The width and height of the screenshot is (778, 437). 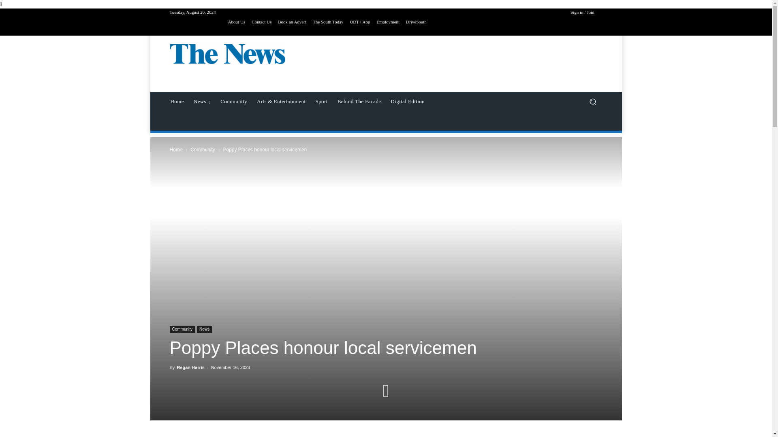 What do you see at coordinates (176, 149) in the screenshot?
I see `Home` at bounding box center [176, 149].